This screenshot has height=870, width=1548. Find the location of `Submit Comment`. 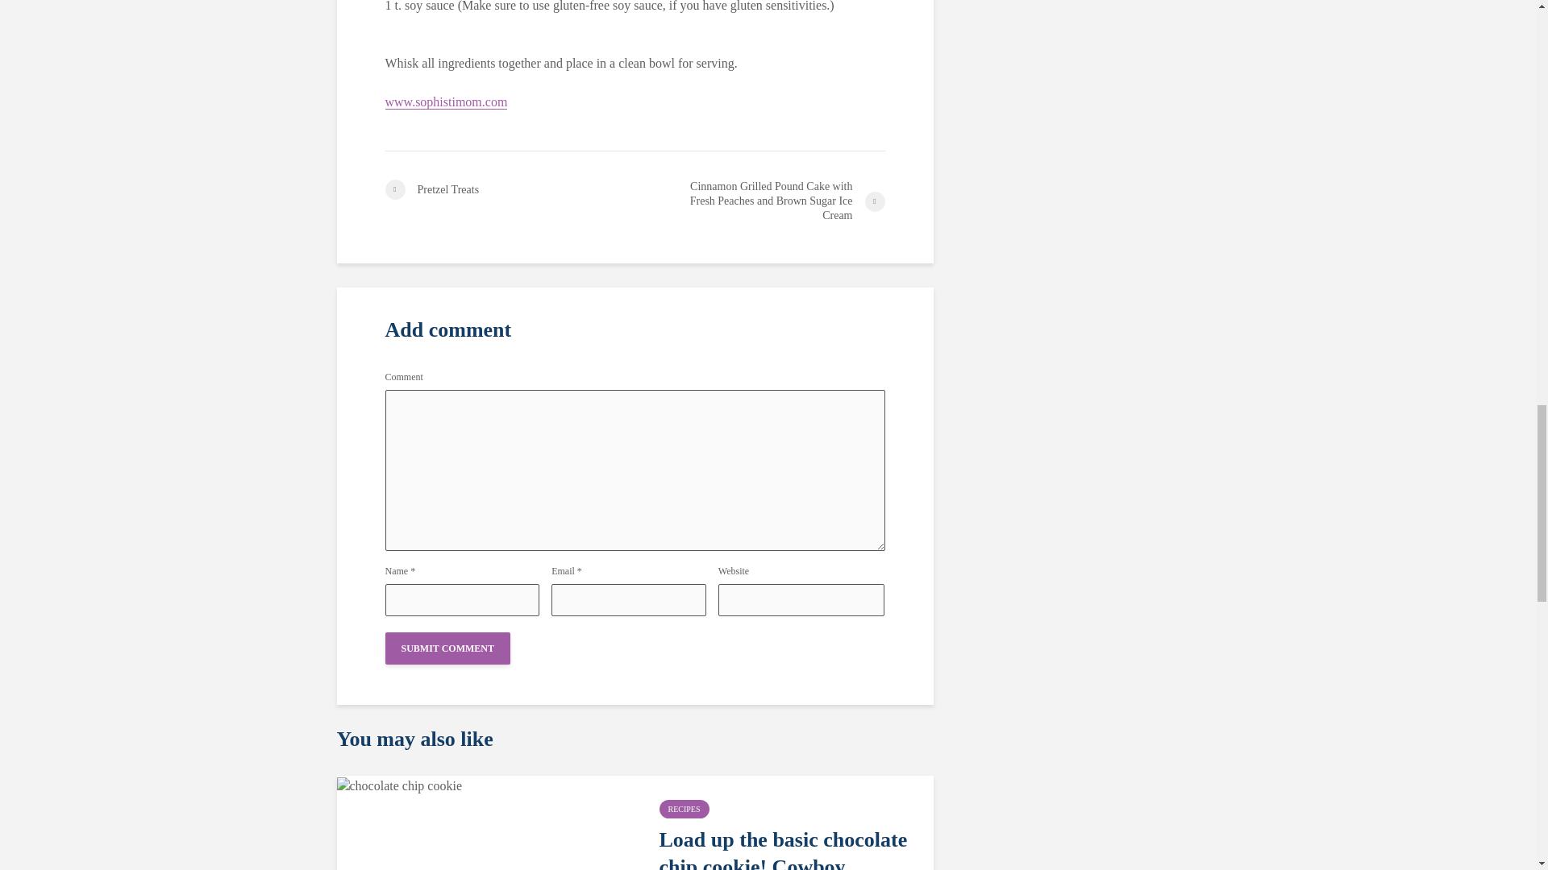

Submit Comment is located at coordinates (448, 648).